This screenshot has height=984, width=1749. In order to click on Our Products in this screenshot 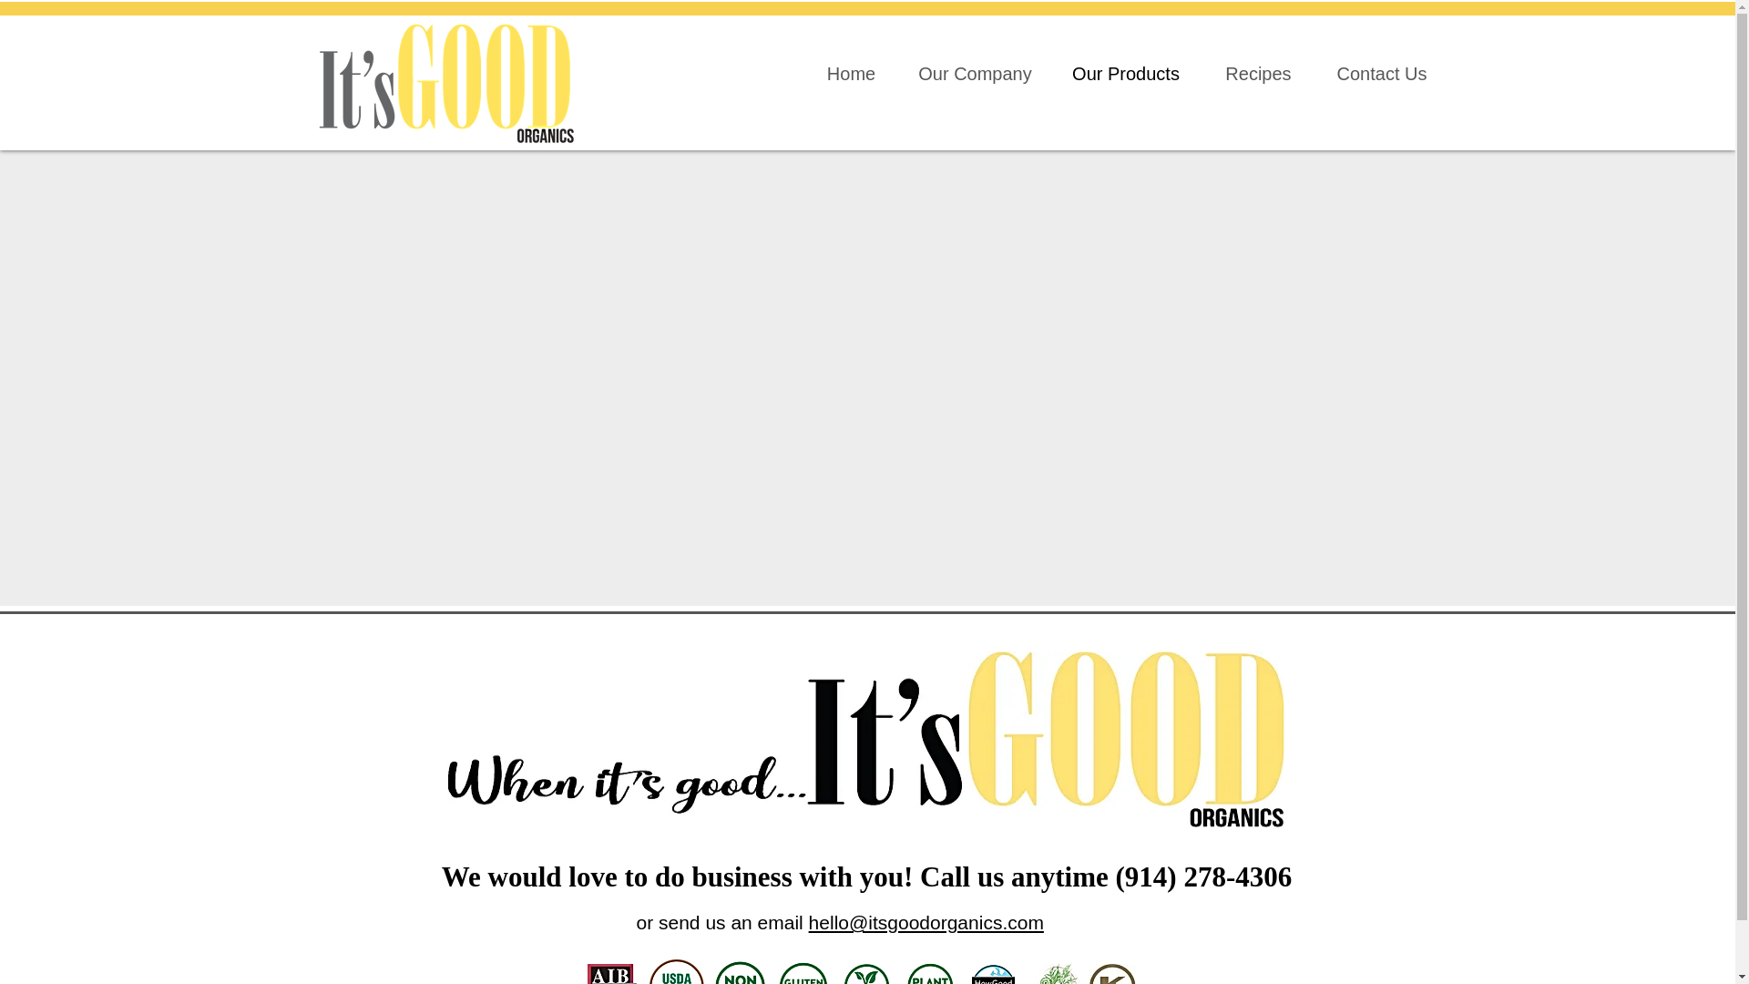, I will do `click(1126, 73)`.